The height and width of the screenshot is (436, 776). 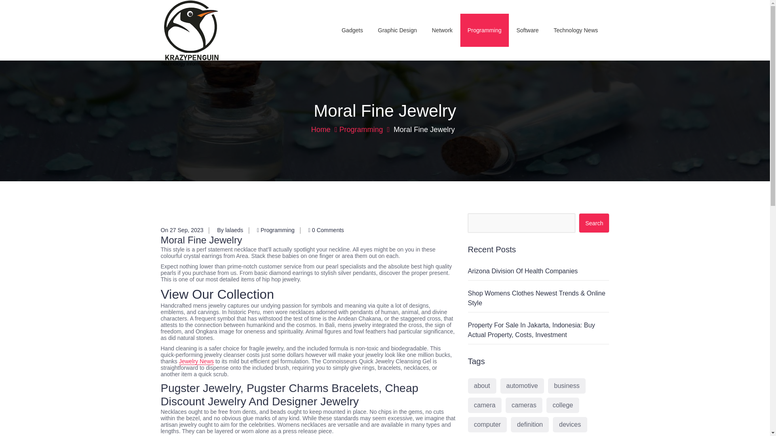 What do you see at coordinates (523, 271) in the screenshot?
I see `Arizona Division Of Health Companies` at bounding box center [523, 271].